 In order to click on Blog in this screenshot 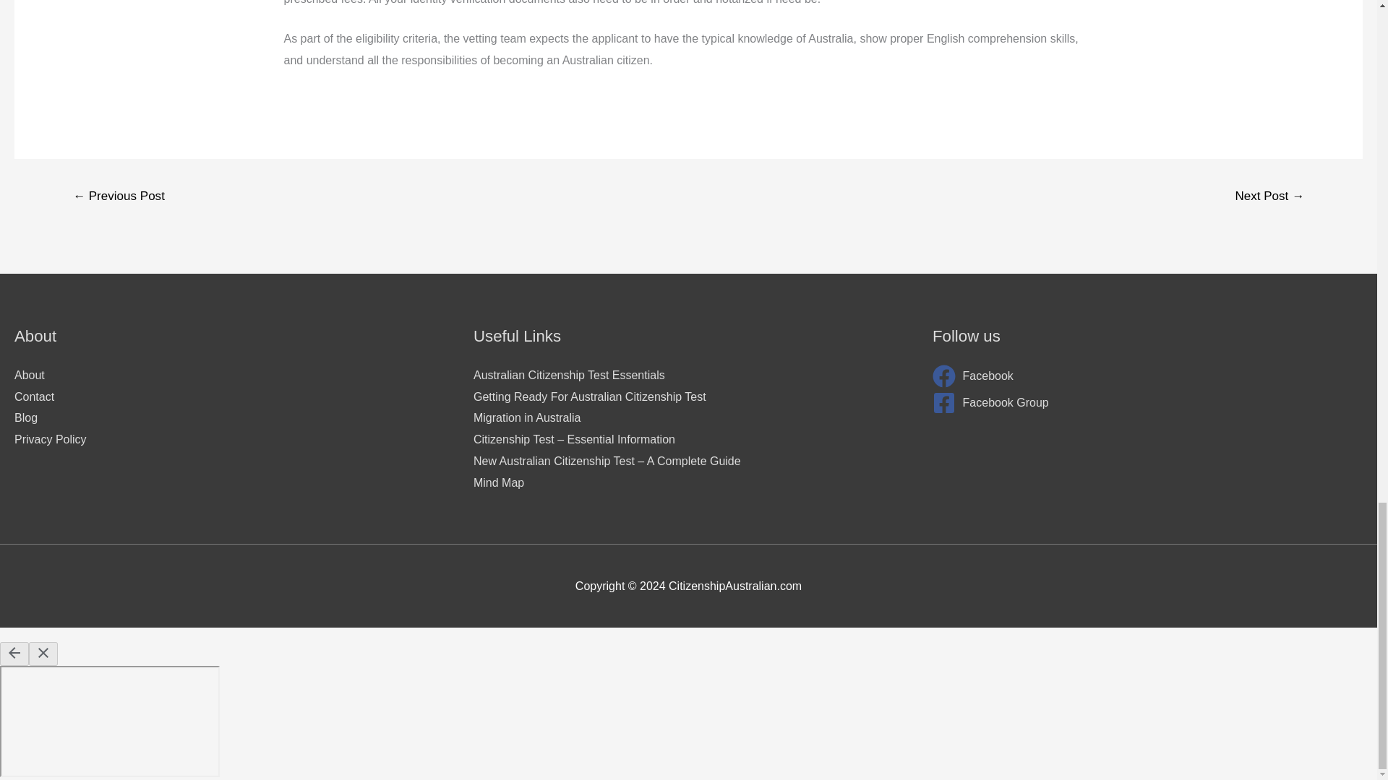, I will do `click(25, 417)`.